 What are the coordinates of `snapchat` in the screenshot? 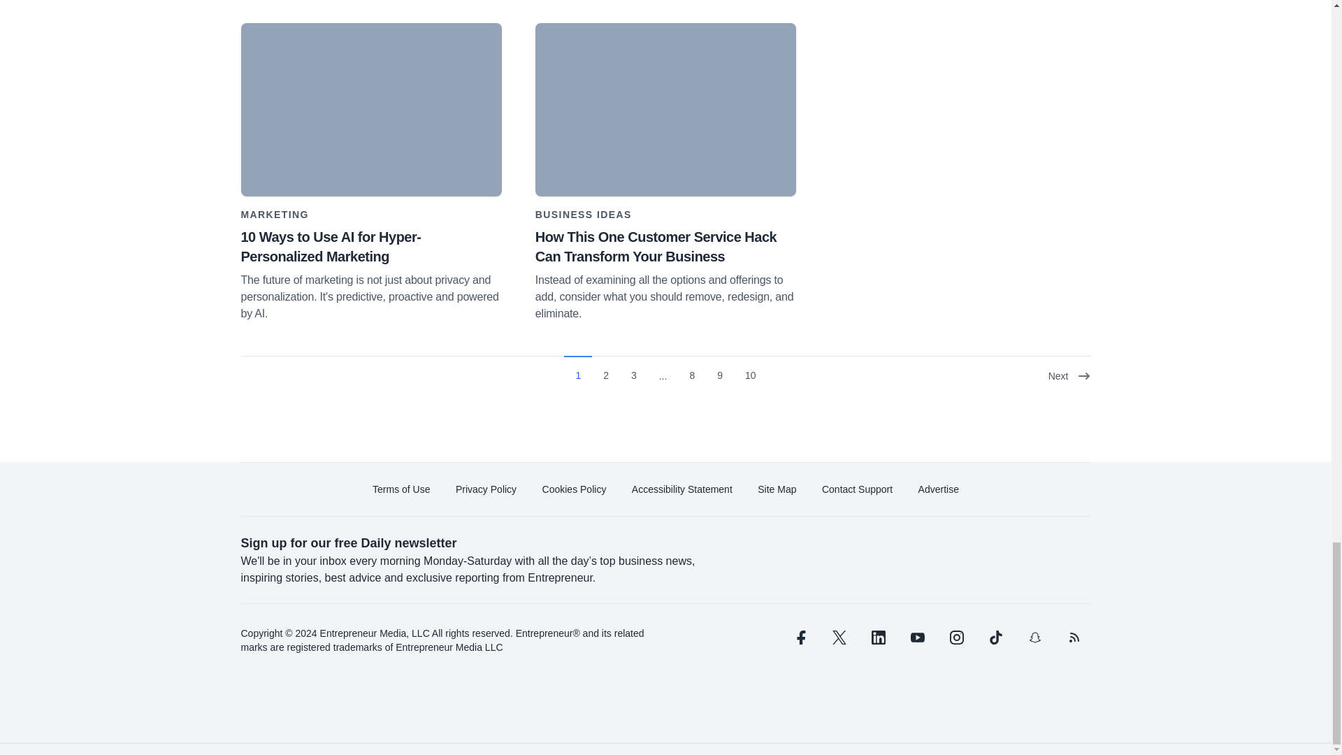 It's located at (1034, 638).